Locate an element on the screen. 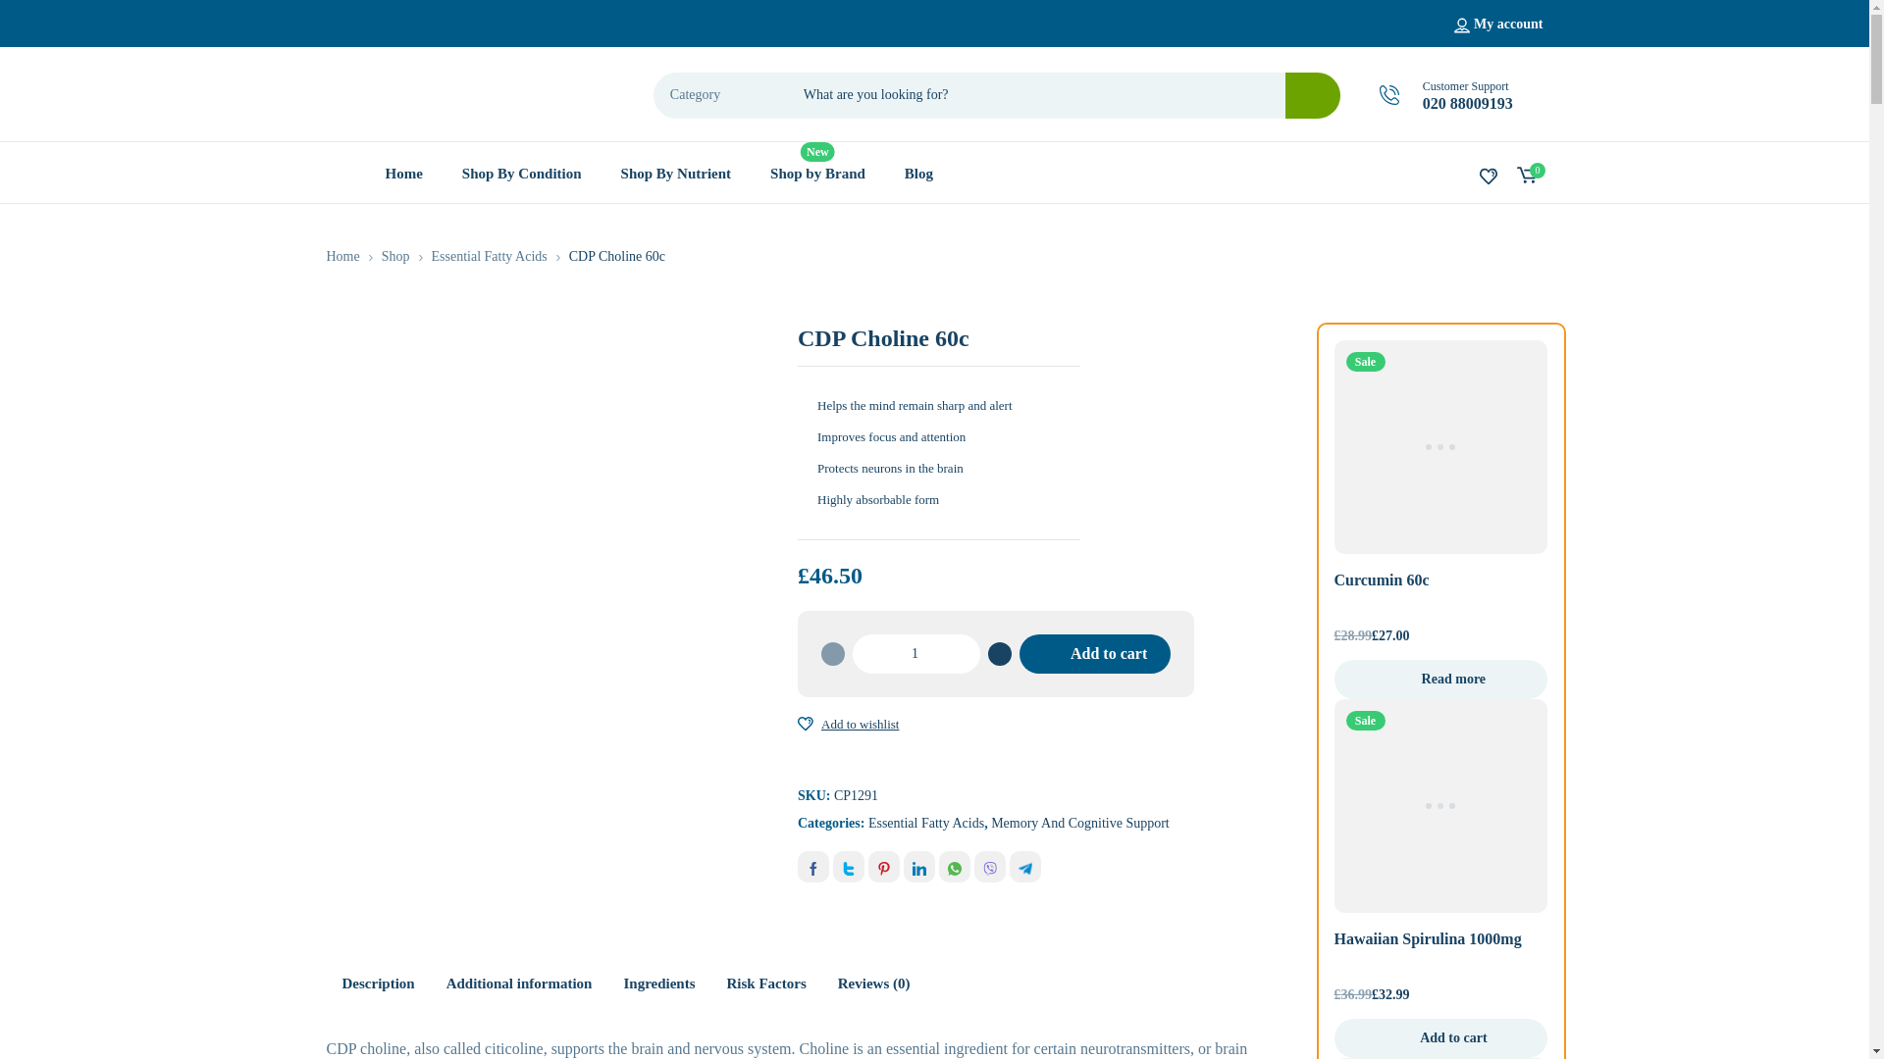 The image size is (1884, 1059). Share on LinkedIn is located at coordinates (918, 867).